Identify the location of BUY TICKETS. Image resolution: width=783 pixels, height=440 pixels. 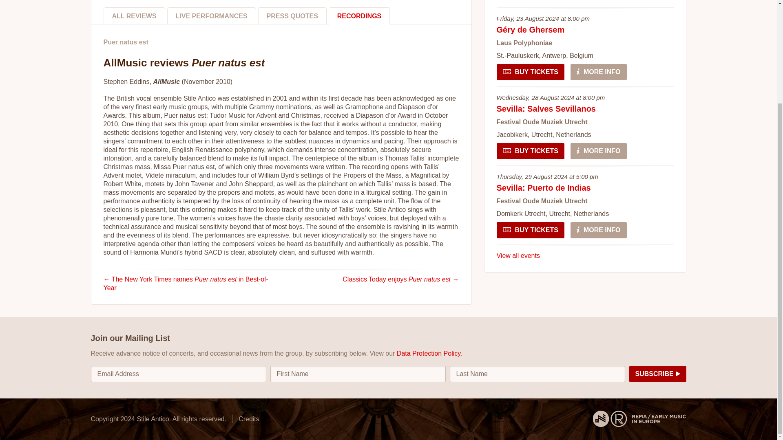
(530, 151).